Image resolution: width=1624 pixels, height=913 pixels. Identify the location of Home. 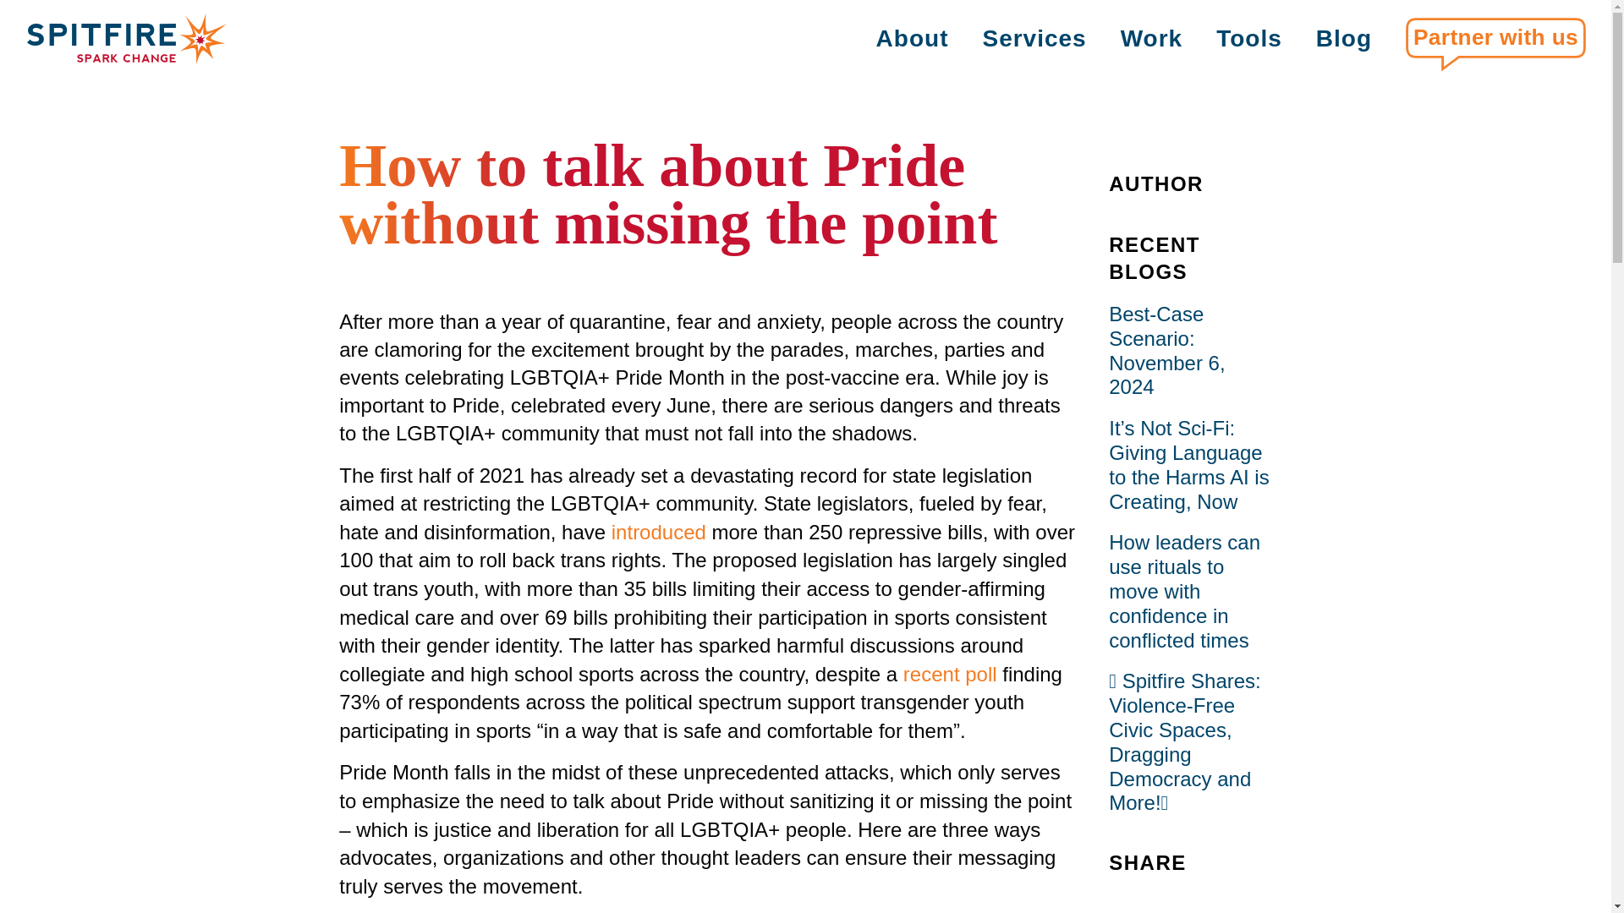
(127, 39).